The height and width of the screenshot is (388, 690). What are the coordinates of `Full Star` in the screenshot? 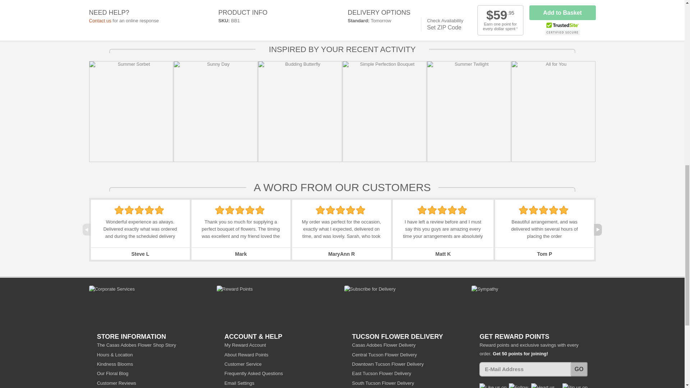 It's located at (159, 210).